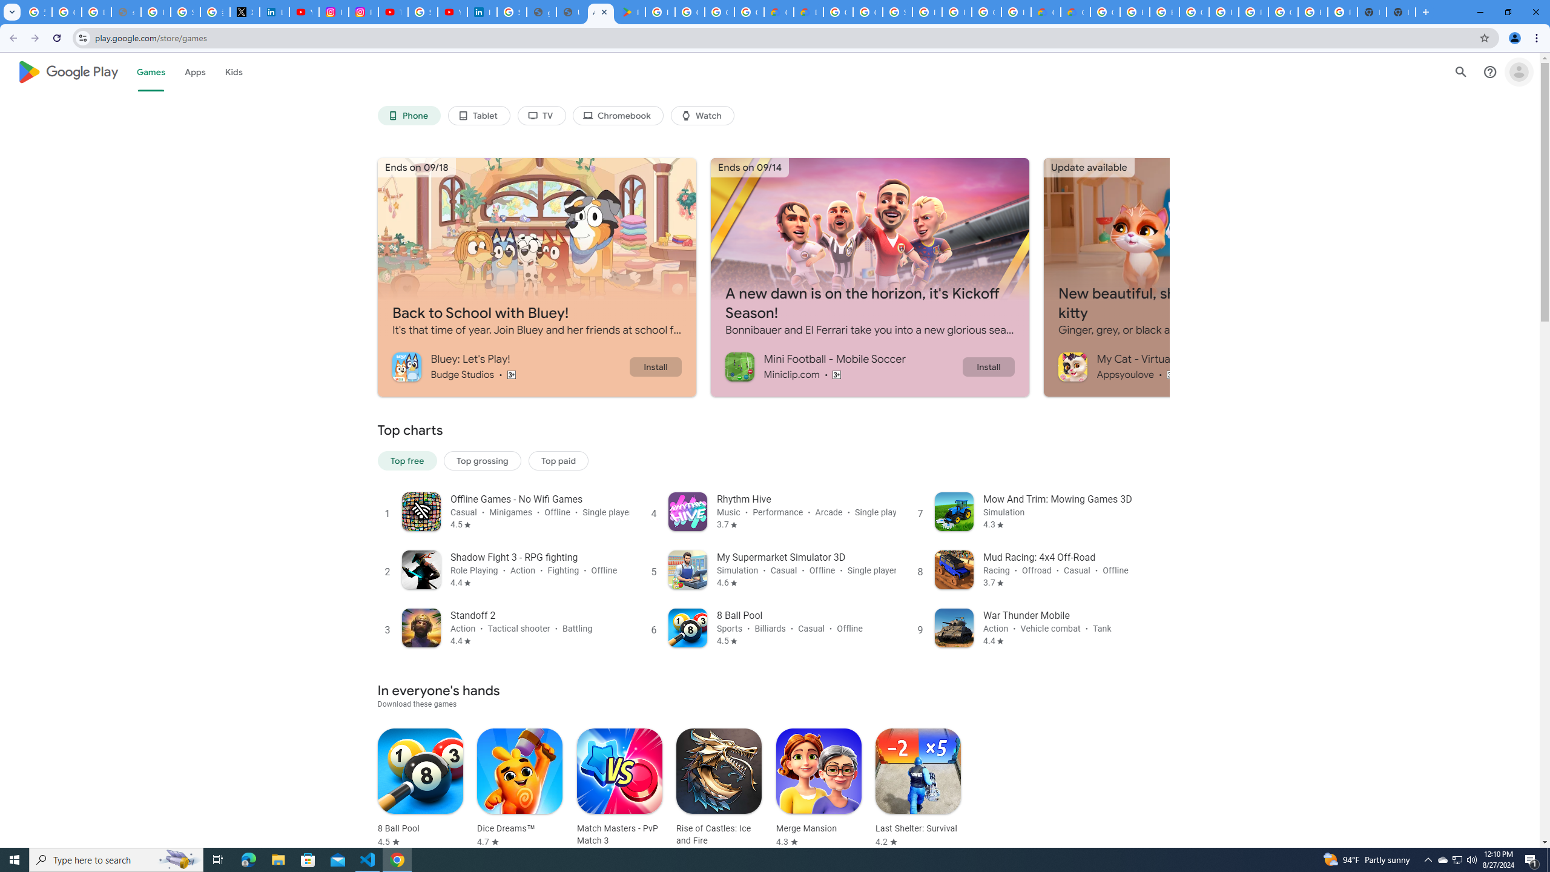 Image resolution: width=1550 pixels, height=872 pixels. I want to click on Google Cloud Platform, so click(1283, 12).